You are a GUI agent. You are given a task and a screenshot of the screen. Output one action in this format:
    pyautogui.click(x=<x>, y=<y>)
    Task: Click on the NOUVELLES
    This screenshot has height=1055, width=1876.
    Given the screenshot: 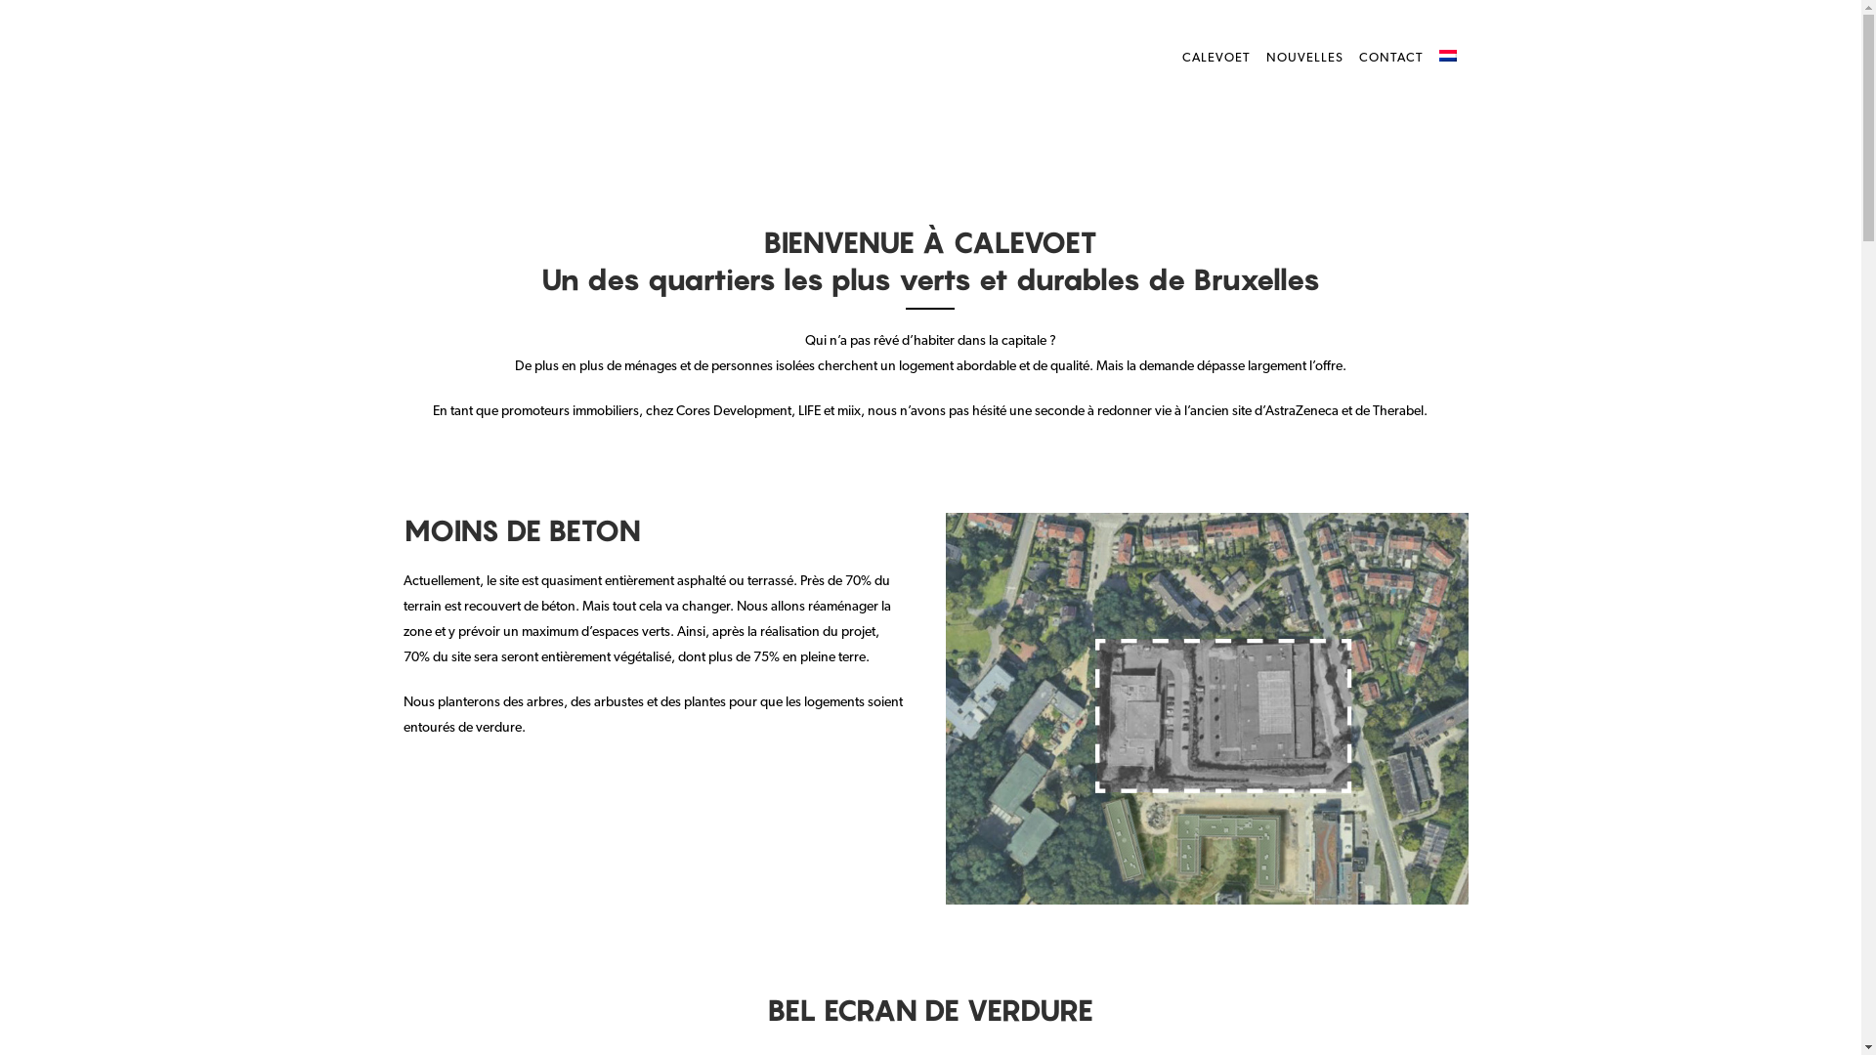 What is the action you would take?
    pyautogui.click(x=1305, y=59)
    